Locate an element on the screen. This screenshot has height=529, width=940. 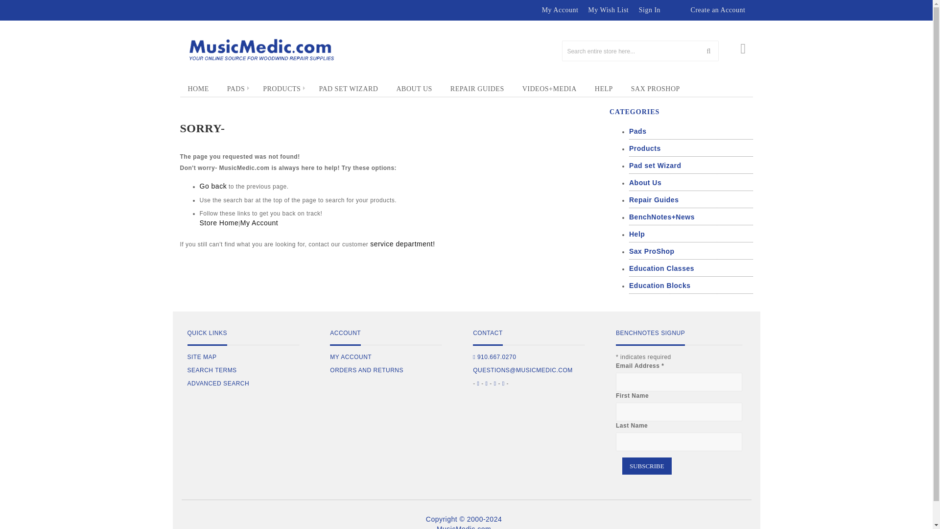
PADS is located at coordinates (236, 89).